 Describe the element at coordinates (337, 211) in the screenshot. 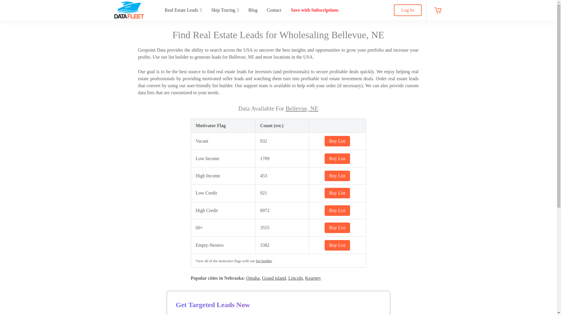

I see `Buy List` at that location.